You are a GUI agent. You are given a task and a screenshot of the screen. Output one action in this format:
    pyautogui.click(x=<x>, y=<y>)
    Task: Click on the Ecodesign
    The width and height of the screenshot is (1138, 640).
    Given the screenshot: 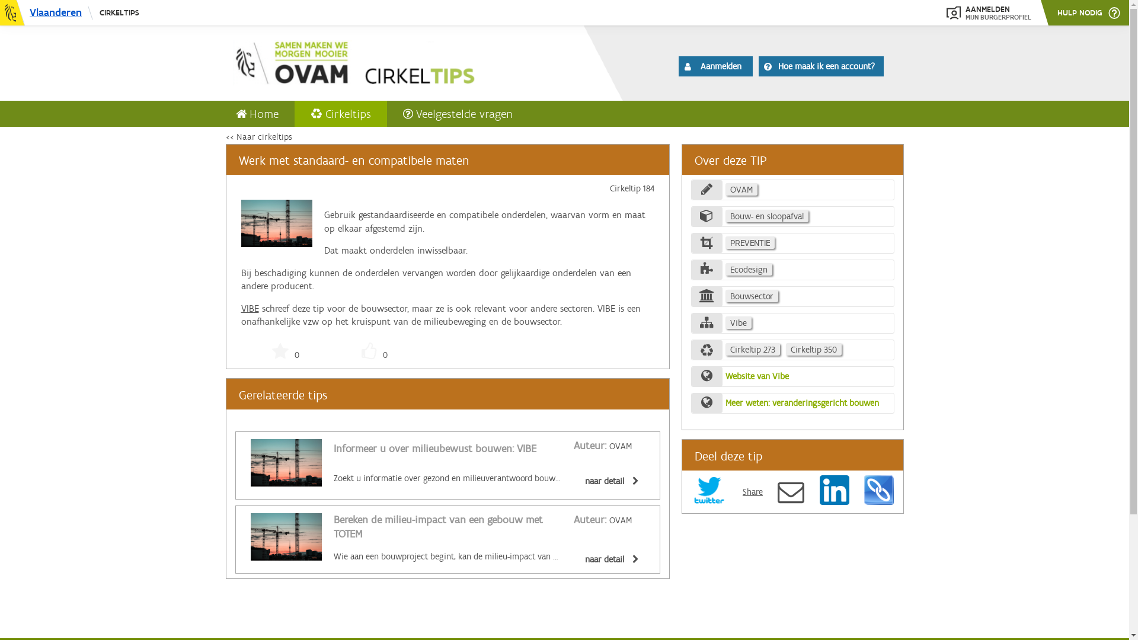 What is the action you would take?
    pyautogui.click(x=749, y=269)
    